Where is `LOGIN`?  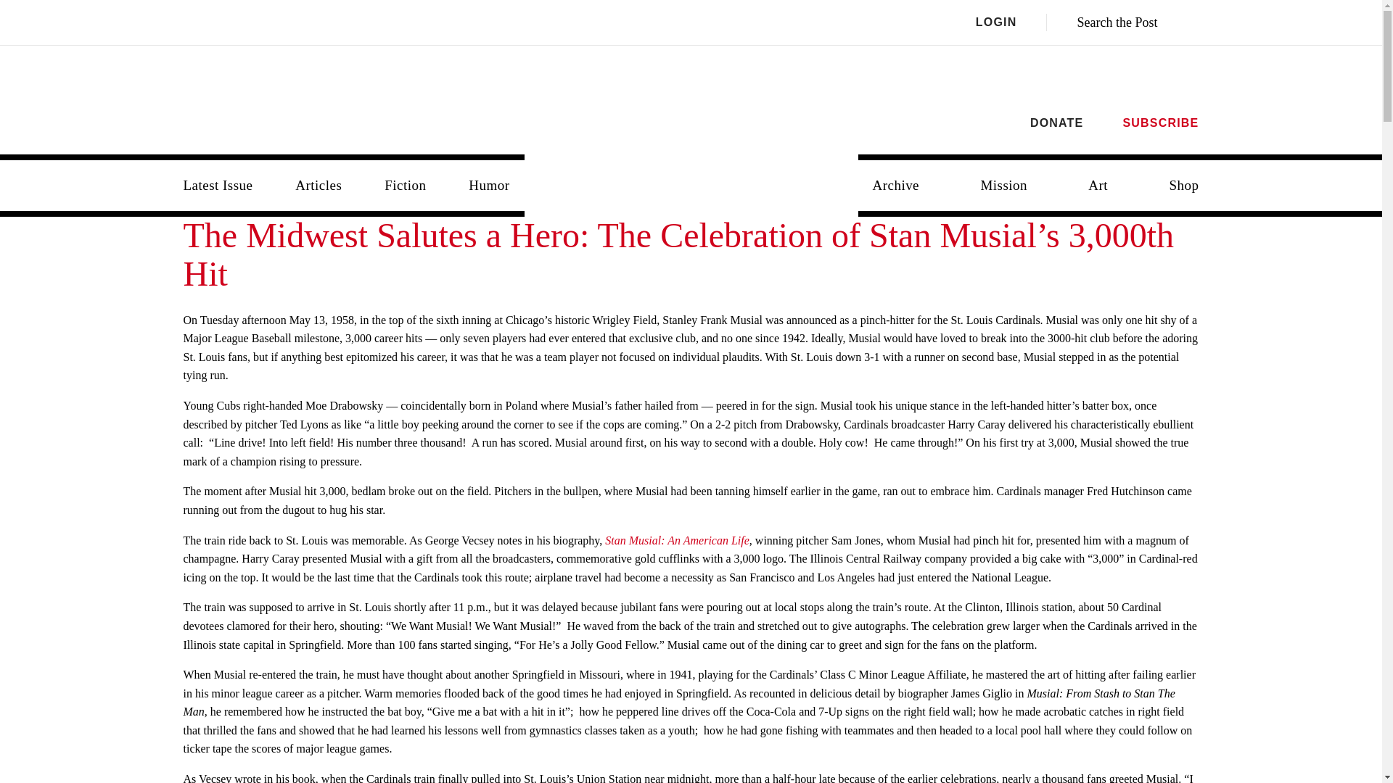 LOGIN is located at coordinates (1011, 22).